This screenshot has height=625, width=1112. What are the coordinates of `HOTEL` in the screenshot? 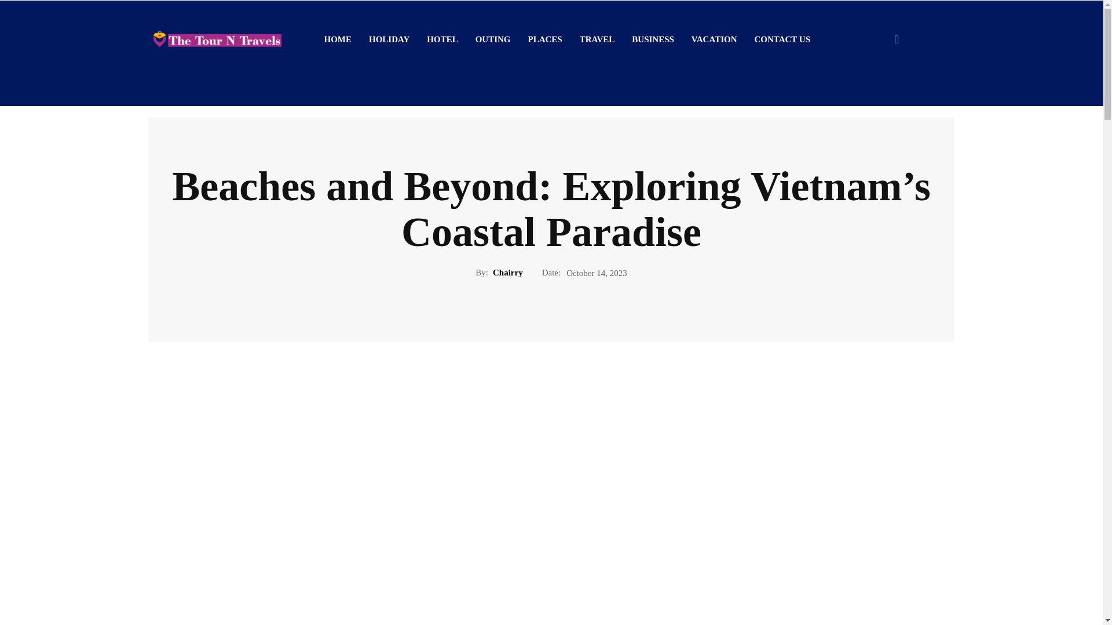 It's located at (441, 39).